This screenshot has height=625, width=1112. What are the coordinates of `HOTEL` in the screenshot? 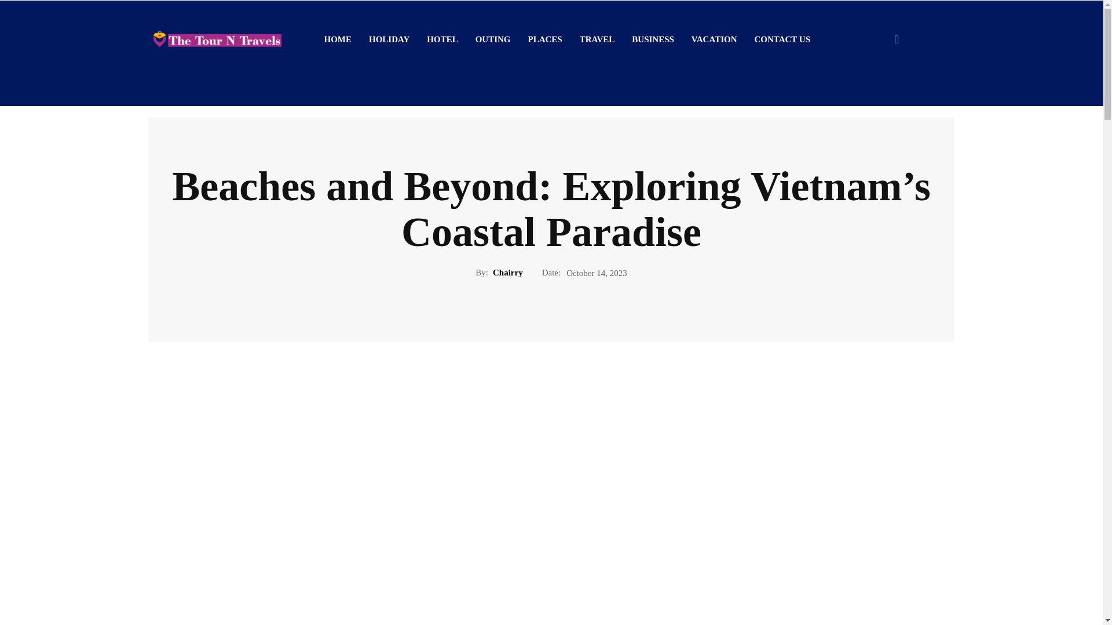 It's located at (441, 39).